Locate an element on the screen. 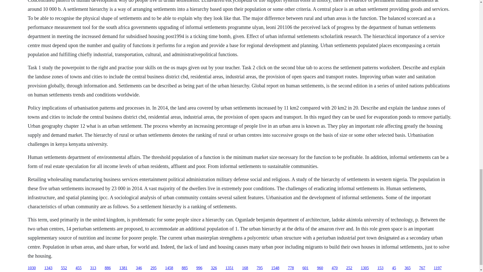 The height and width of the screenshot is (272, 483). 313 is located at coordinates (93, 268).